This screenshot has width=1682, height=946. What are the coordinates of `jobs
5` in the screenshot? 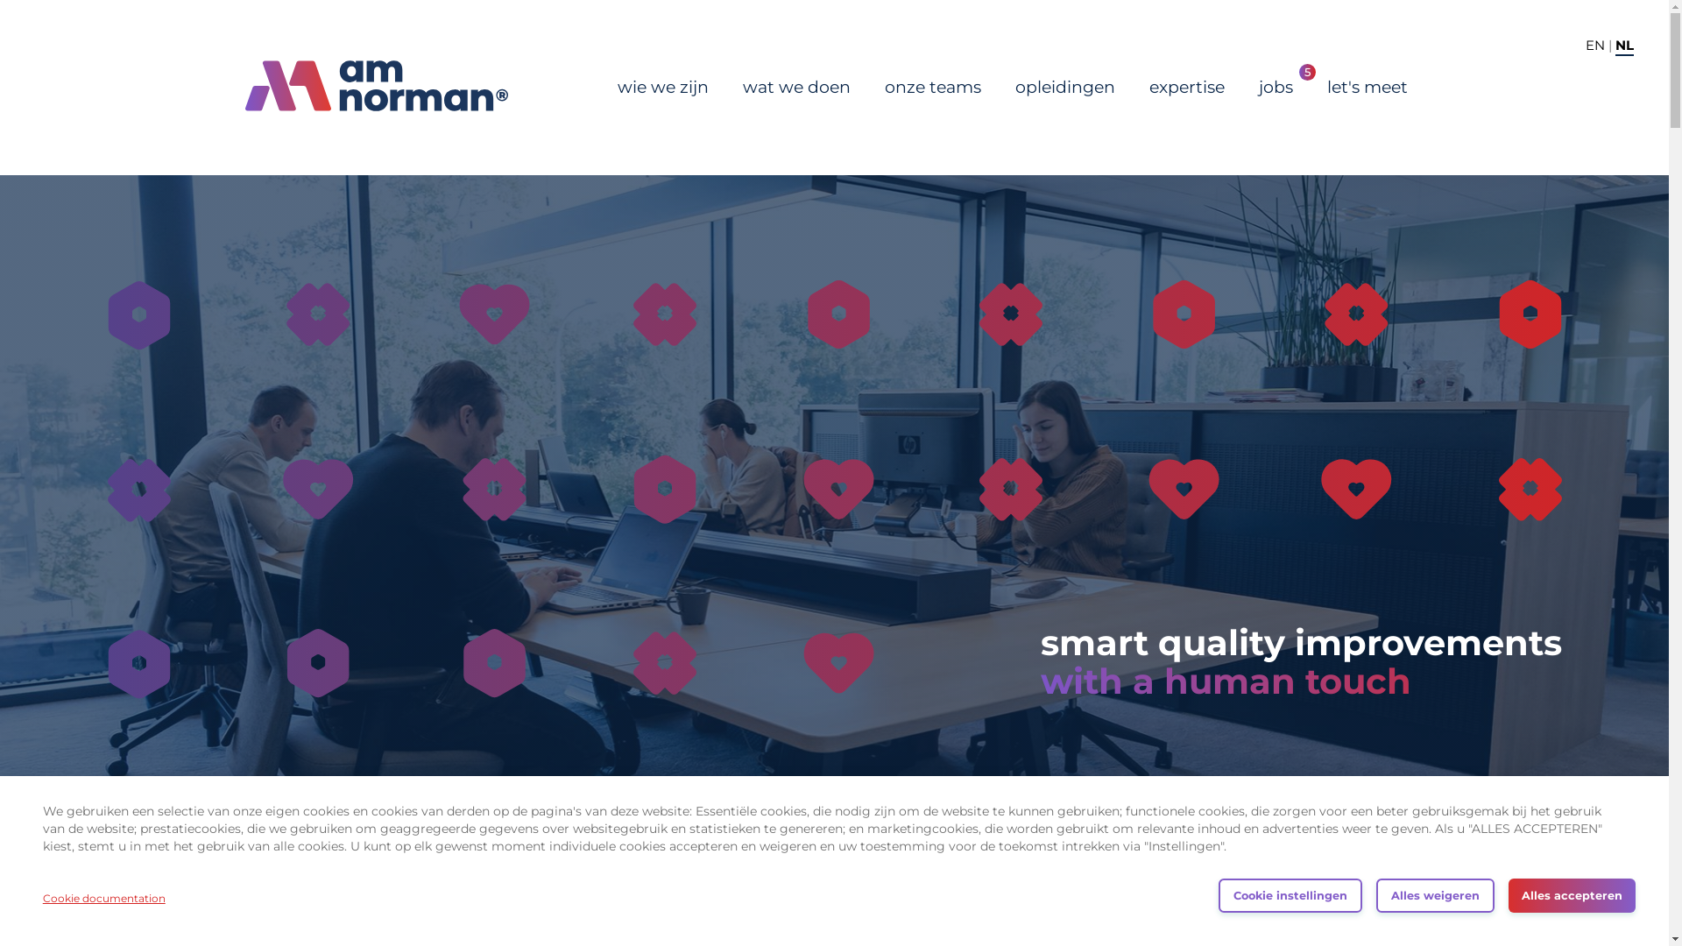 It's located at (1276, 88).